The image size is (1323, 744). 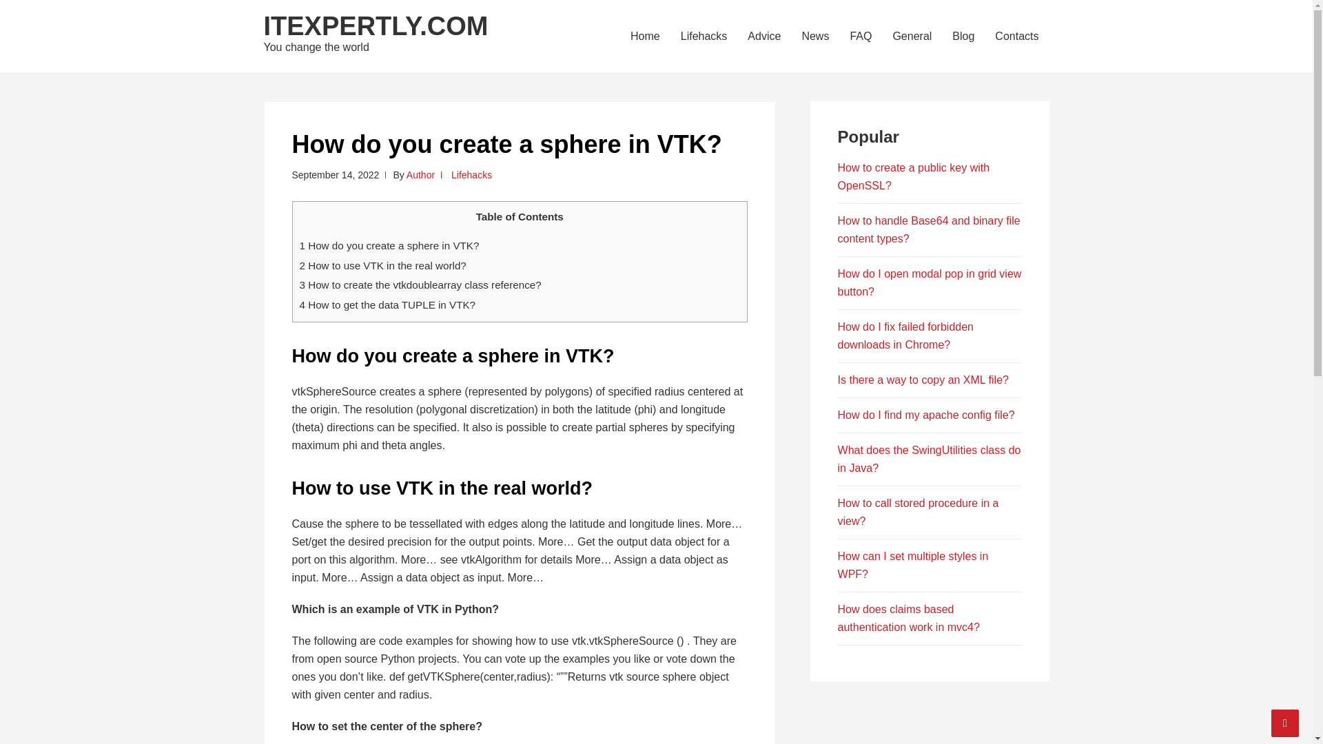 What do you see at coordinates (912, 565) in the screenshot?
I see `How can I set multiple styles in WPF?` at bounding box center [912, 565].